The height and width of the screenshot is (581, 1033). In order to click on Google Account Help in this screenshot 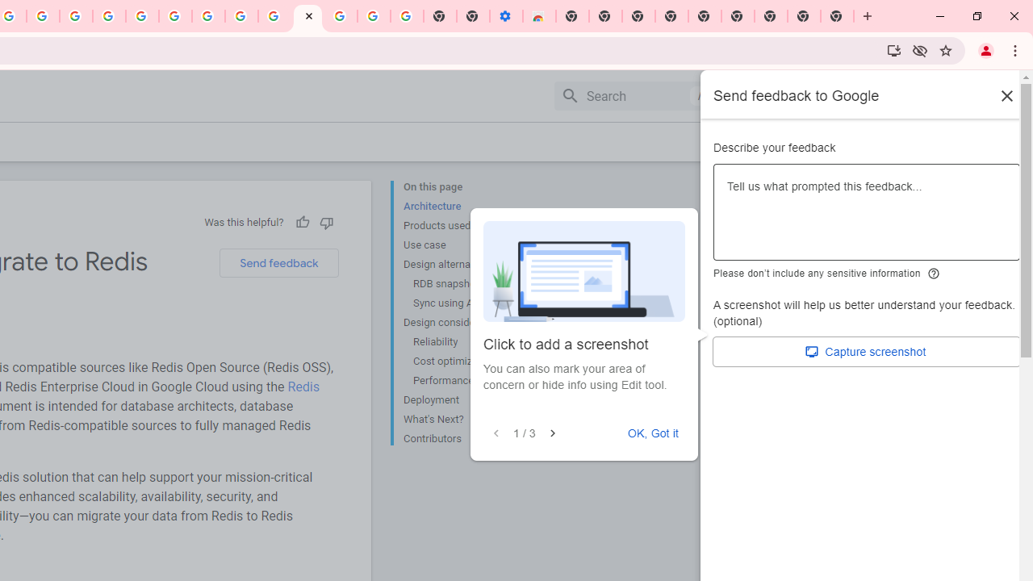, I will do `click(373, 16)`.